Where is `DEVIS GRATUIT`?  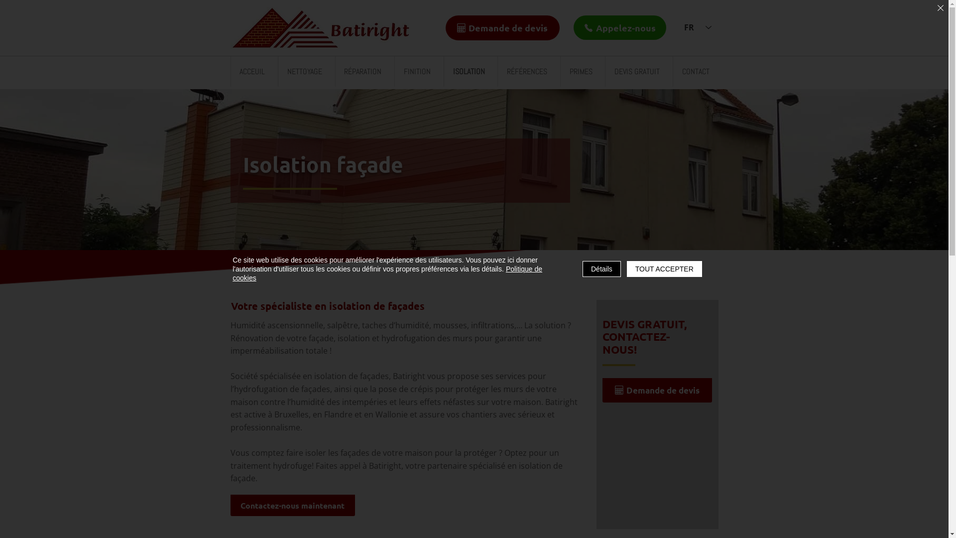
DEVIS GRATUIT is located at coordinates (637, 72).